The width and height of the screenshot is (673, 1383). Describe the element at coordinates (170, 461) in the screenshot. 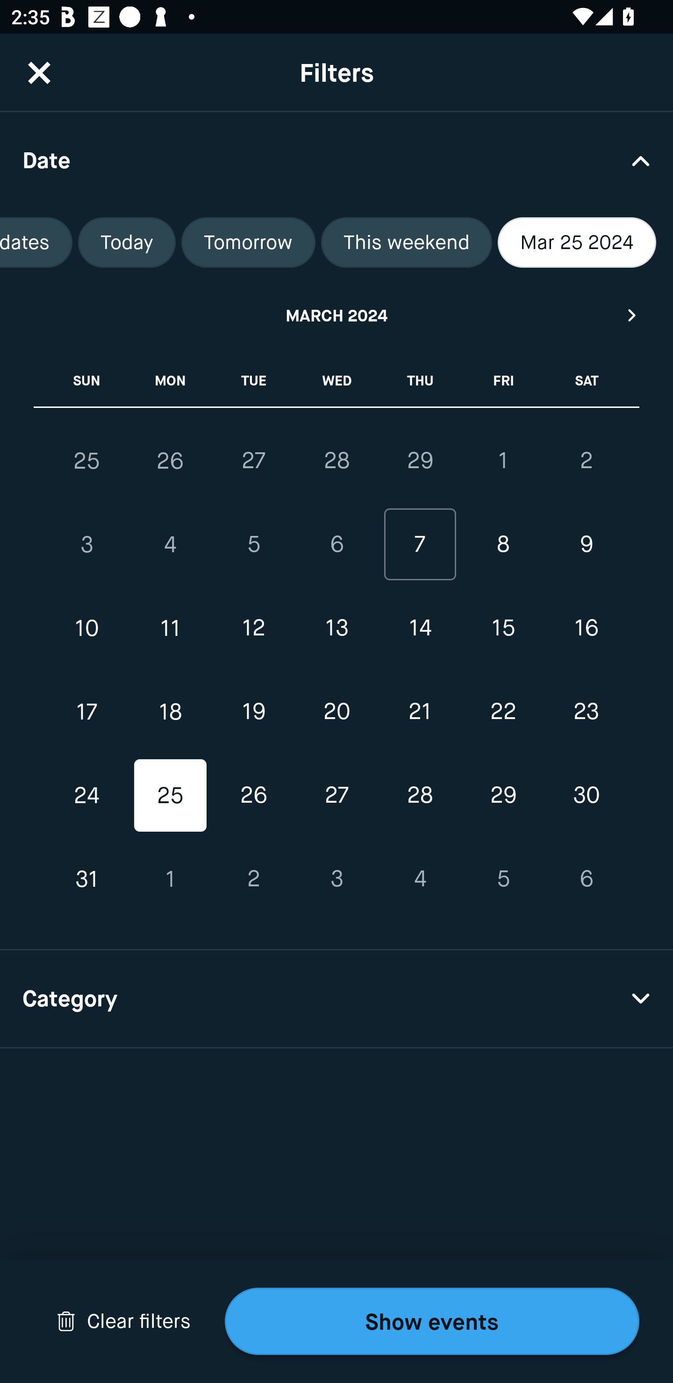

I see `26` at that location.